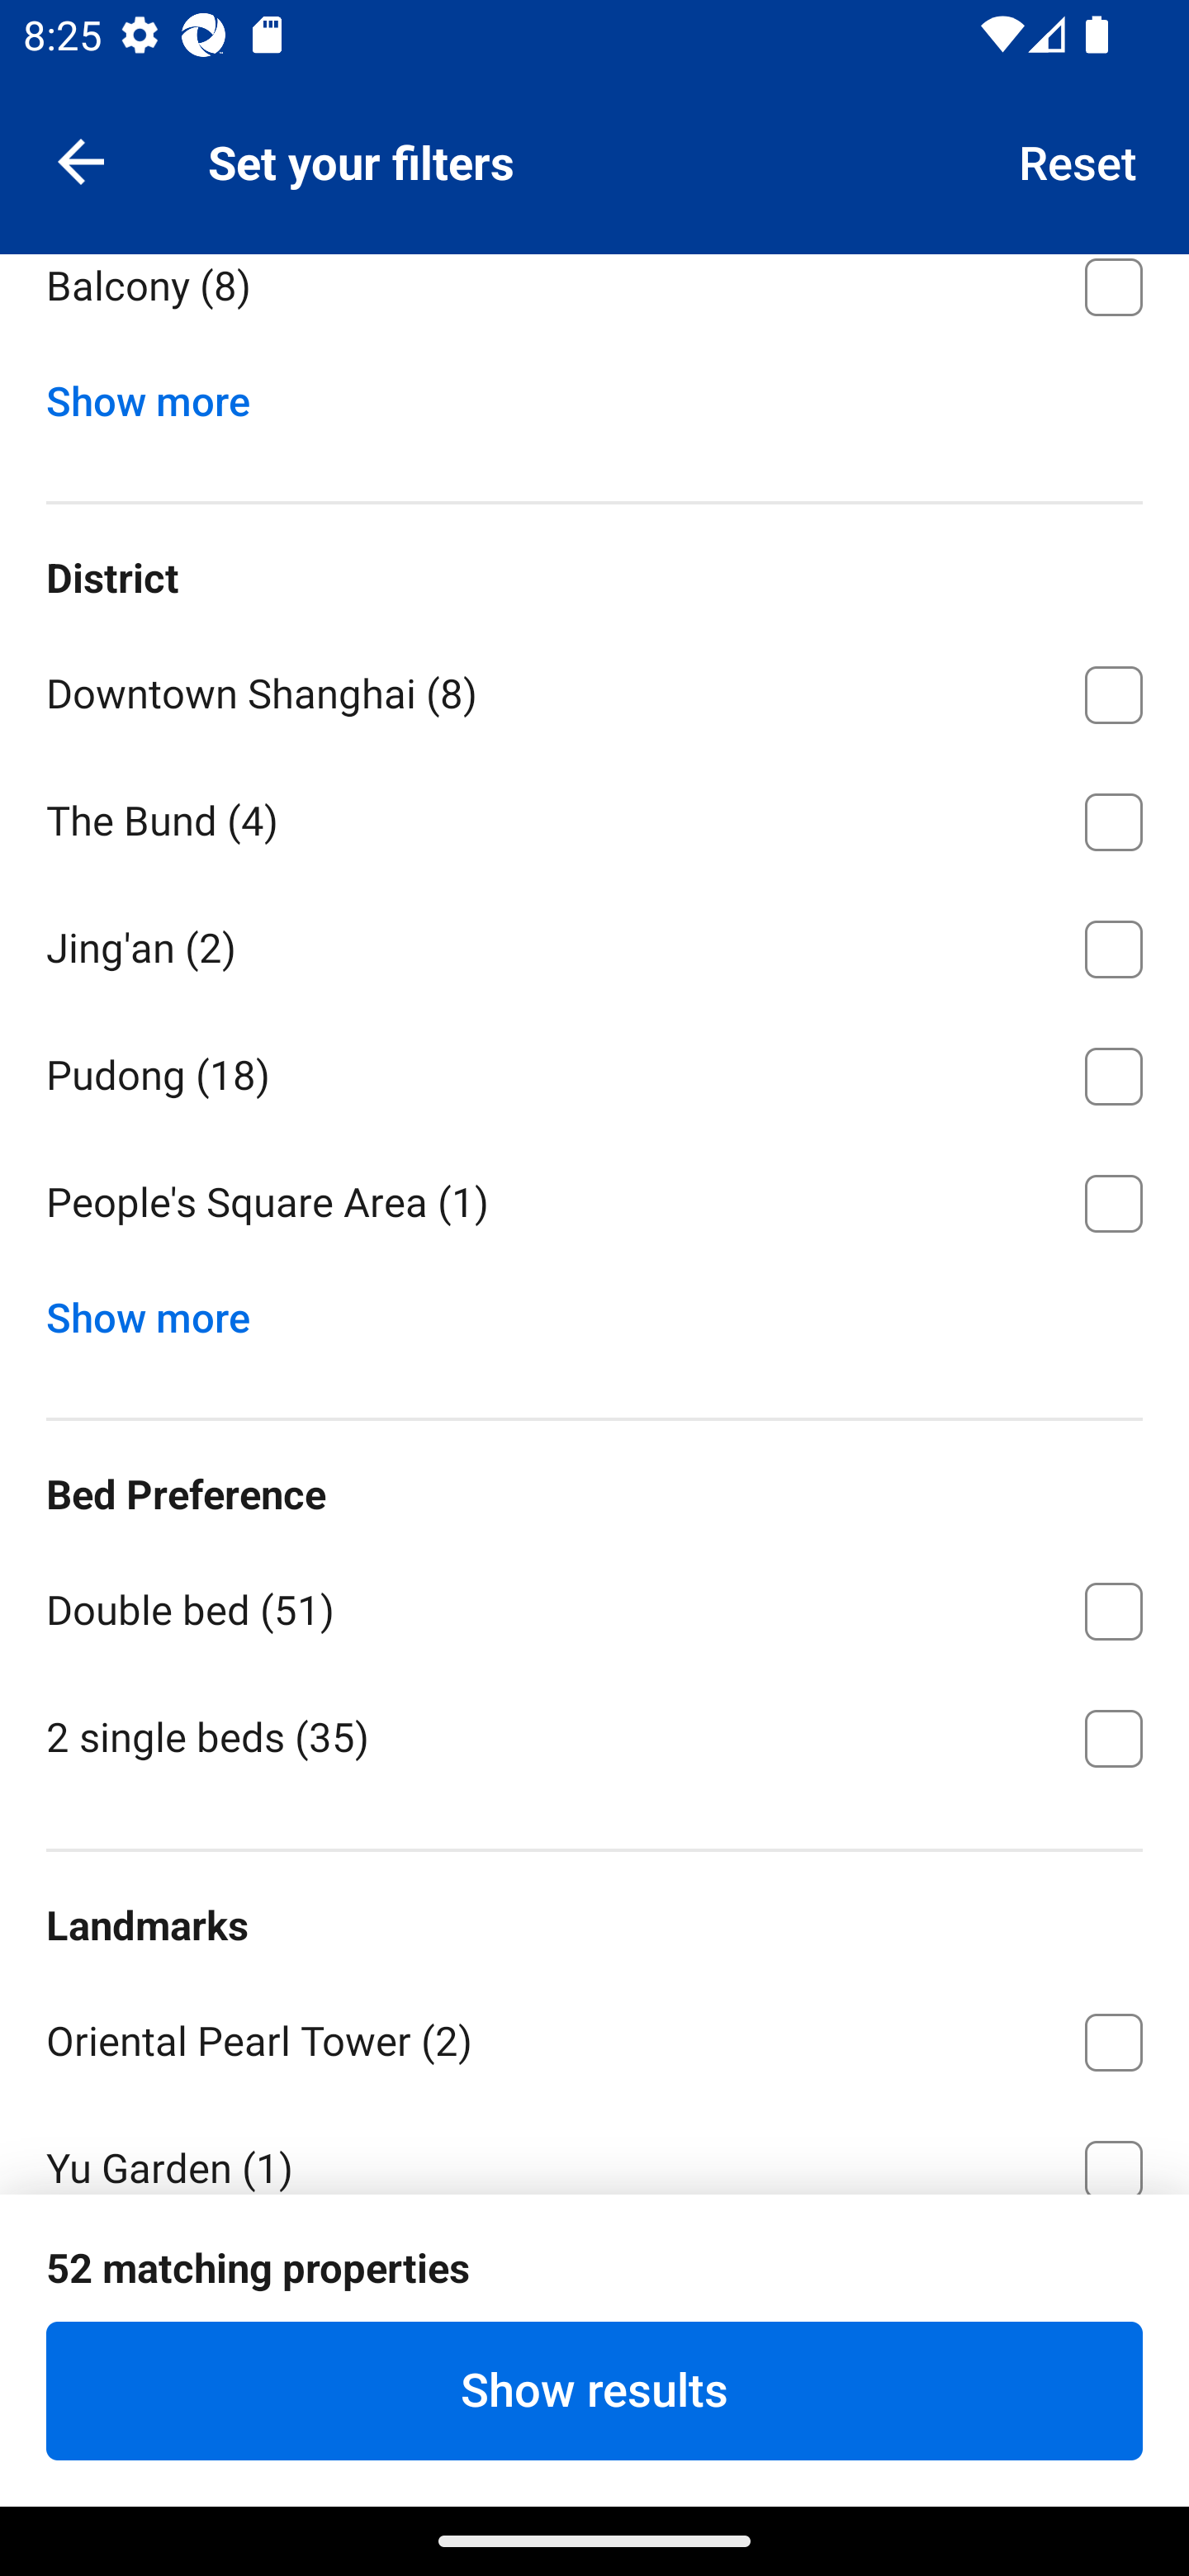  Describe the element at coordinates (594, 154) in the screenshot. I see `Private bathroom ⁦(44)` at that location.